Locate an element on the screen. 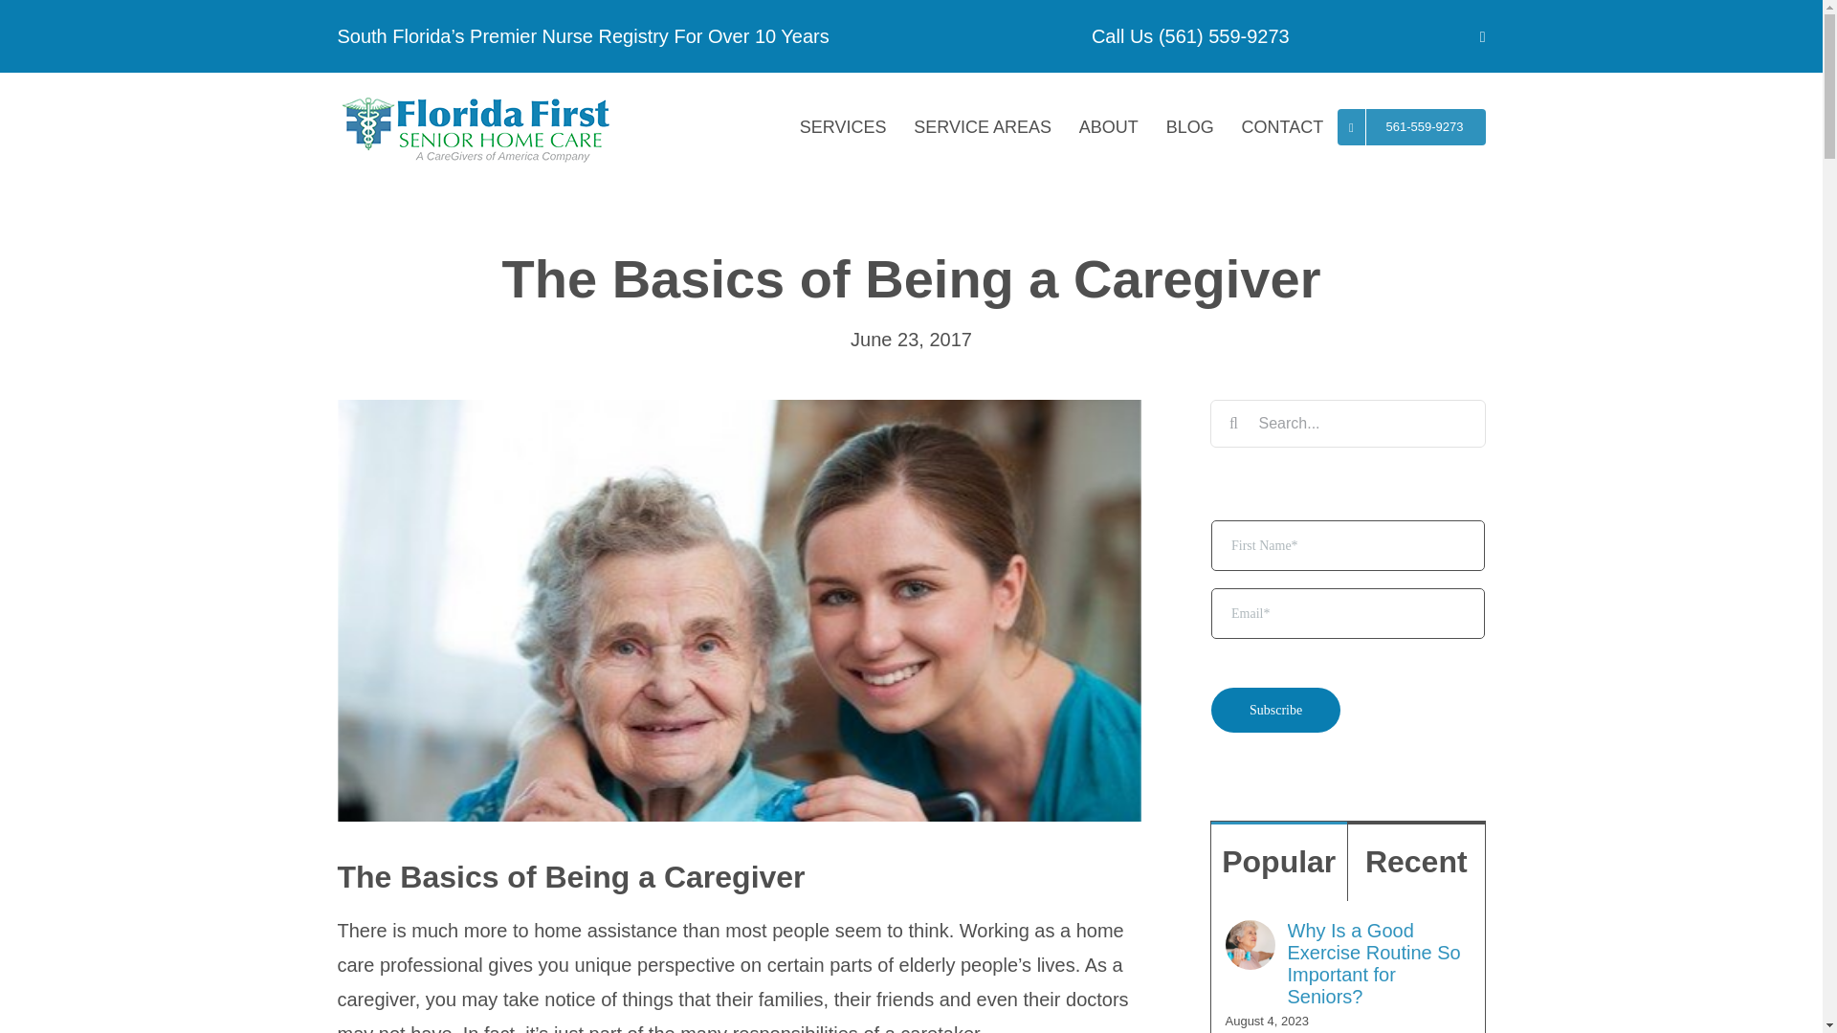  SERVICE AREAS is located at coordinates (982, 127).